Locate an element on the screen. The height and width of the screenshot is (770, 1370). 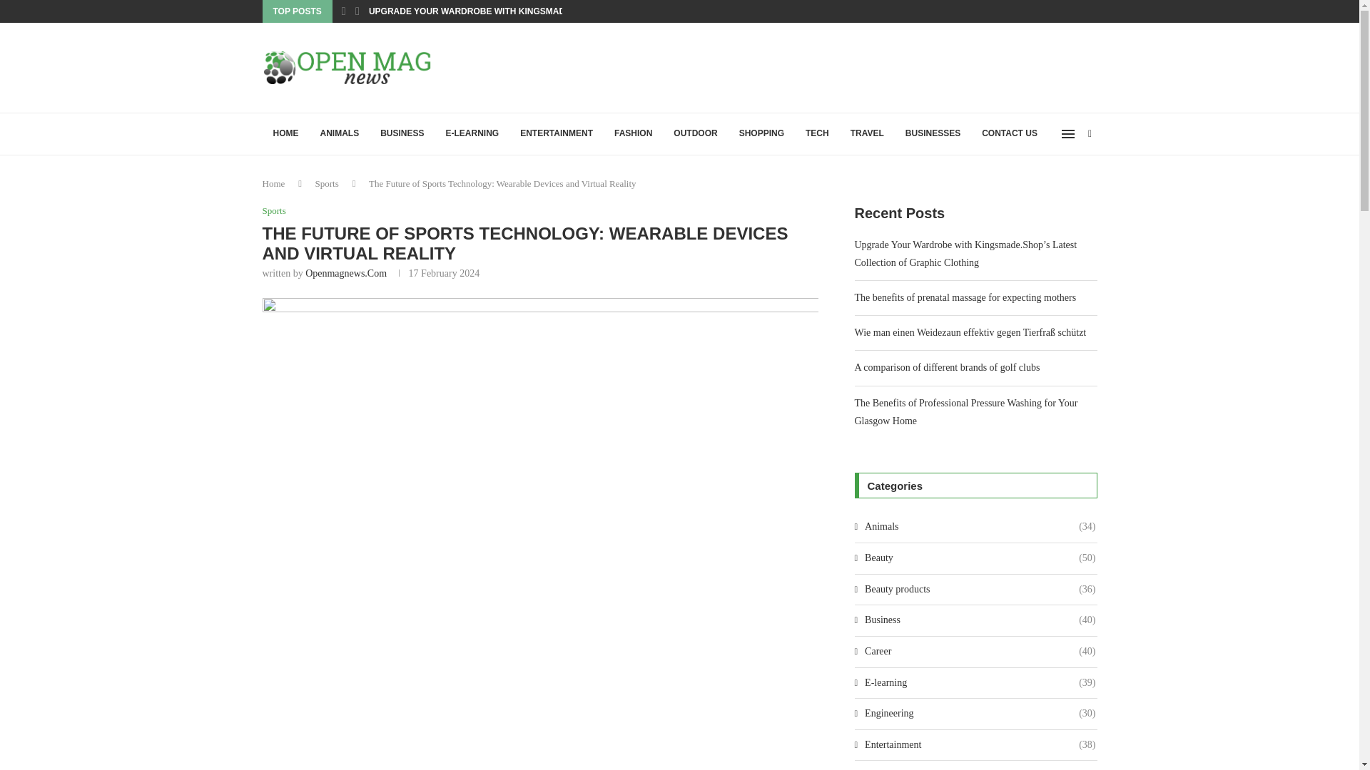
Openmagnews.Com is located at coordinates (345, 272).